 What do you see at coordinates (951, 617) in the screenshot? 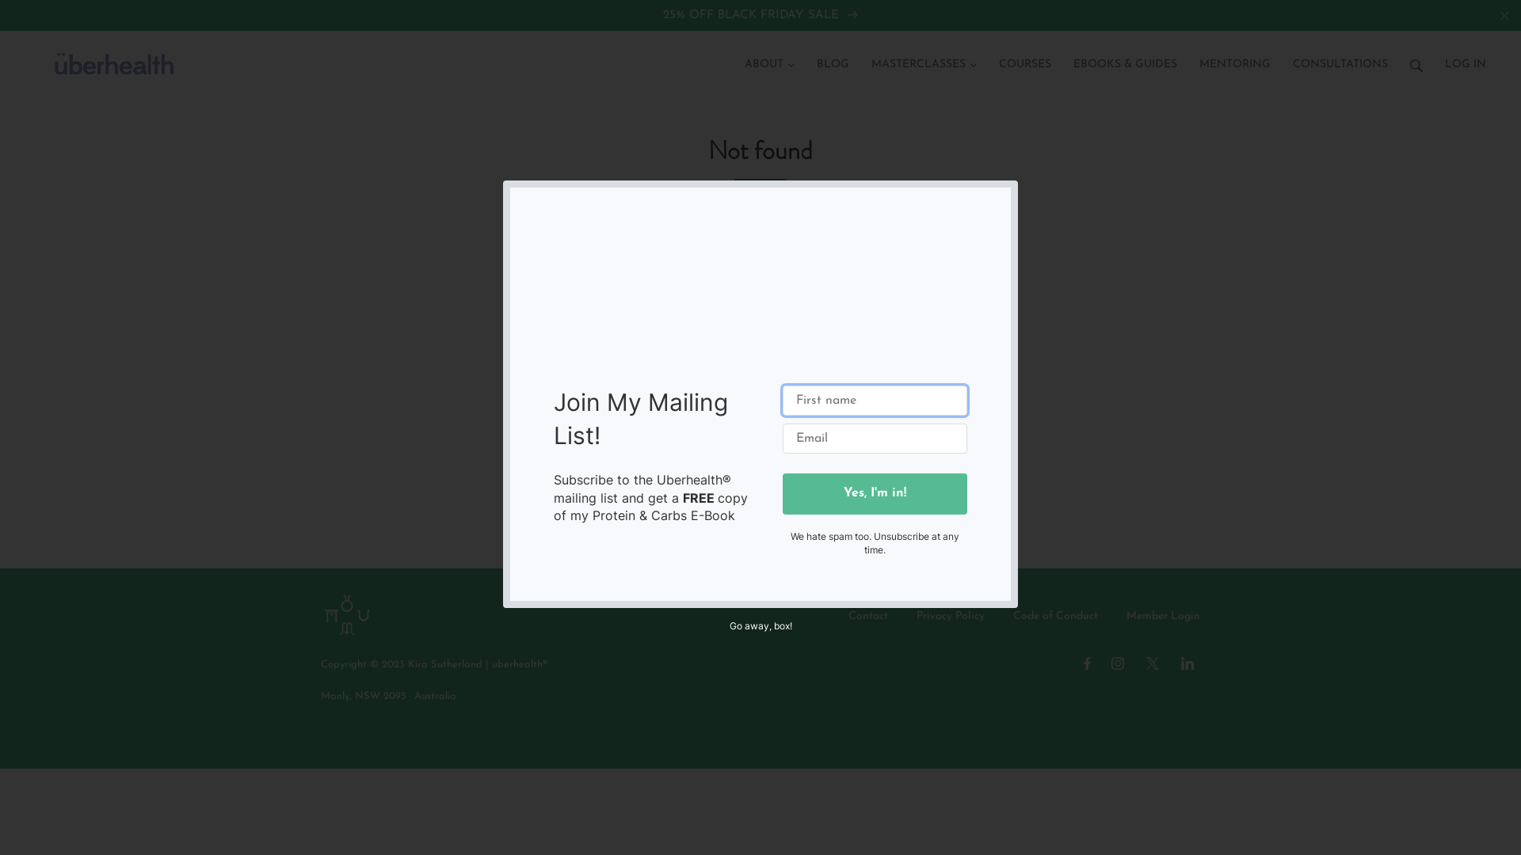
I see `Privacy Policy` at bounding box center [951, 617].